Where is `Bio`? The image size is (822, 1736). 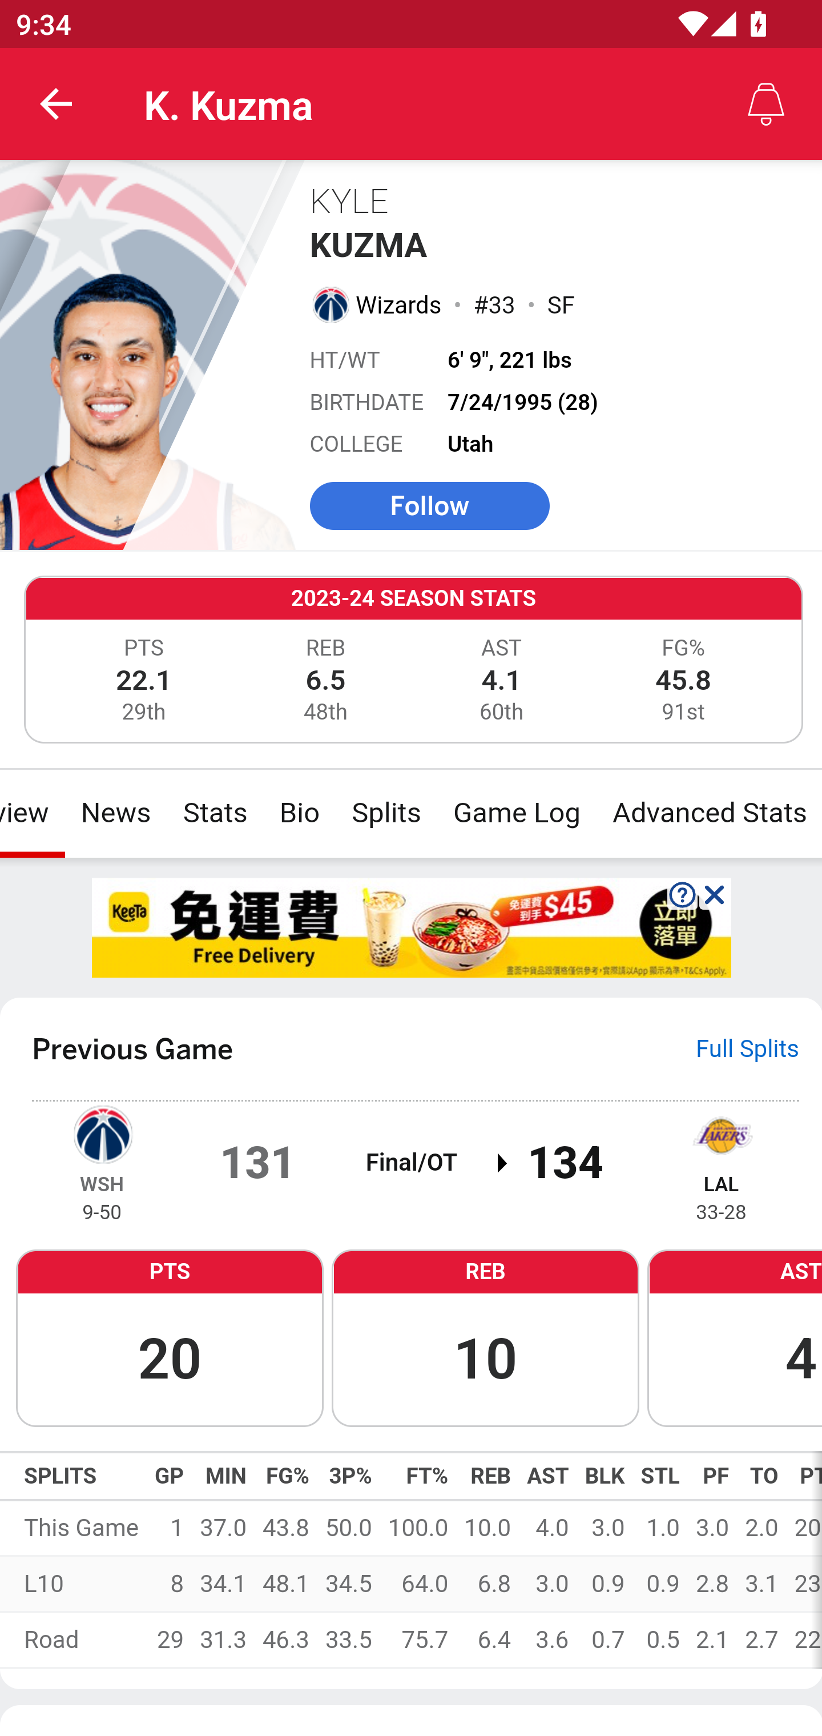
Bio is located at coordinates (299, 813).